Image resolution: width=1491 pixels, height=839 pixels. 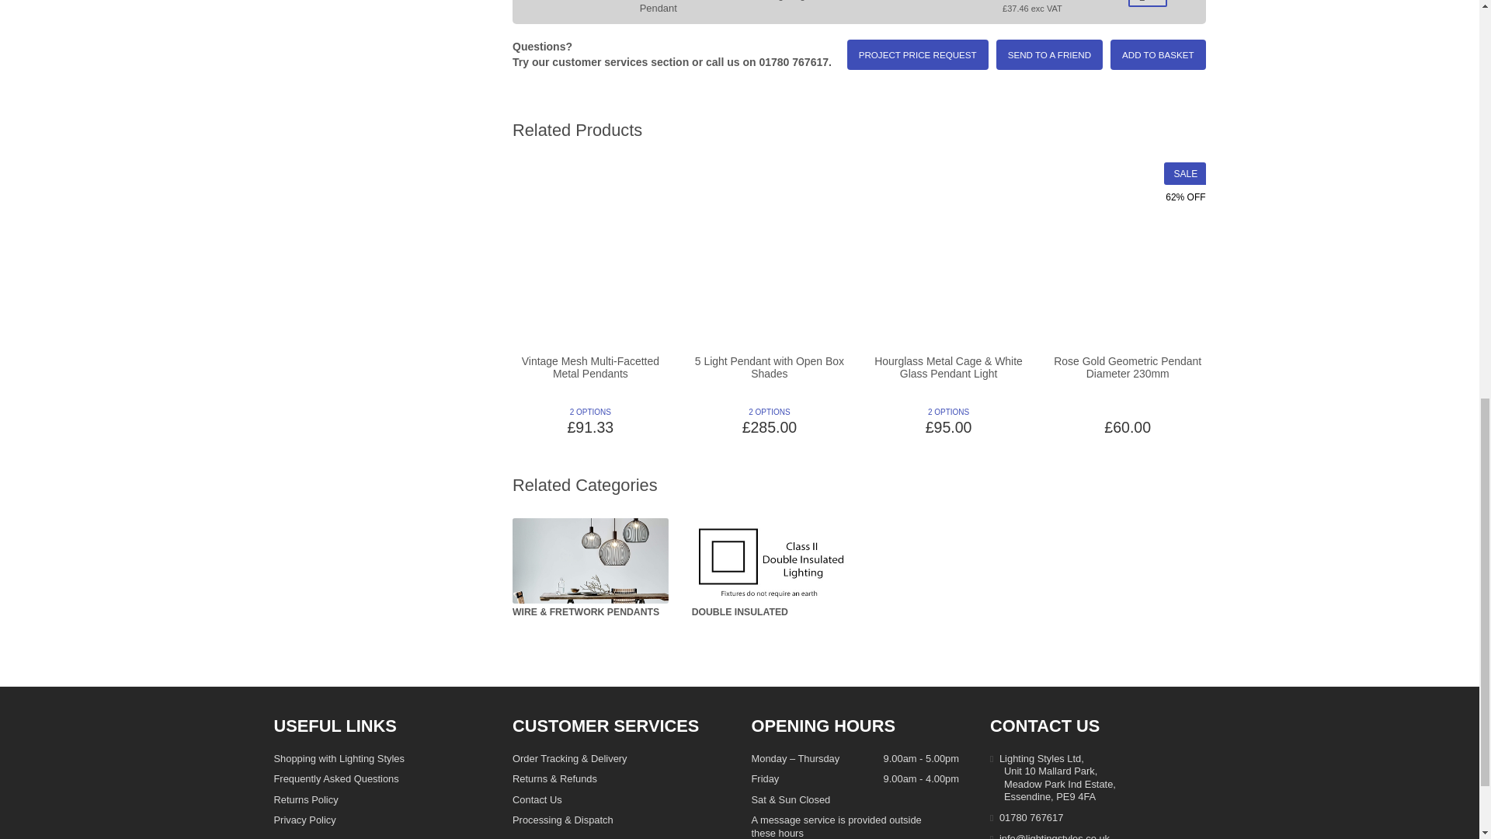 What do you see at coordinates (1157, 54) in the screenshot?
I see `Add To Basket` at bounding box center [1157, 54].